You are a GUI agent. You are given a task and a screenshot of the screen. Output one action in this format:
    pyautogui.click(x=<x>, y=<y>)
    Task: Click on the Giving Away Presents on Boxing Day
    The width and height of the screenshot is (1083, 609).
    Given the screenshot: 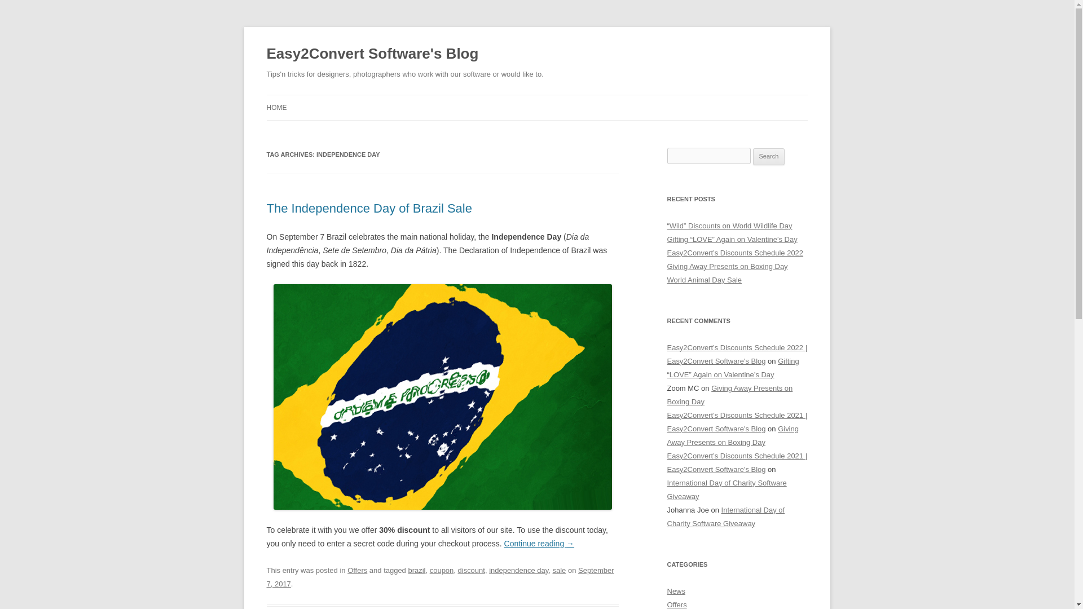 What is the action you would take?
    pyautogui.click(x=727, y=266)
    